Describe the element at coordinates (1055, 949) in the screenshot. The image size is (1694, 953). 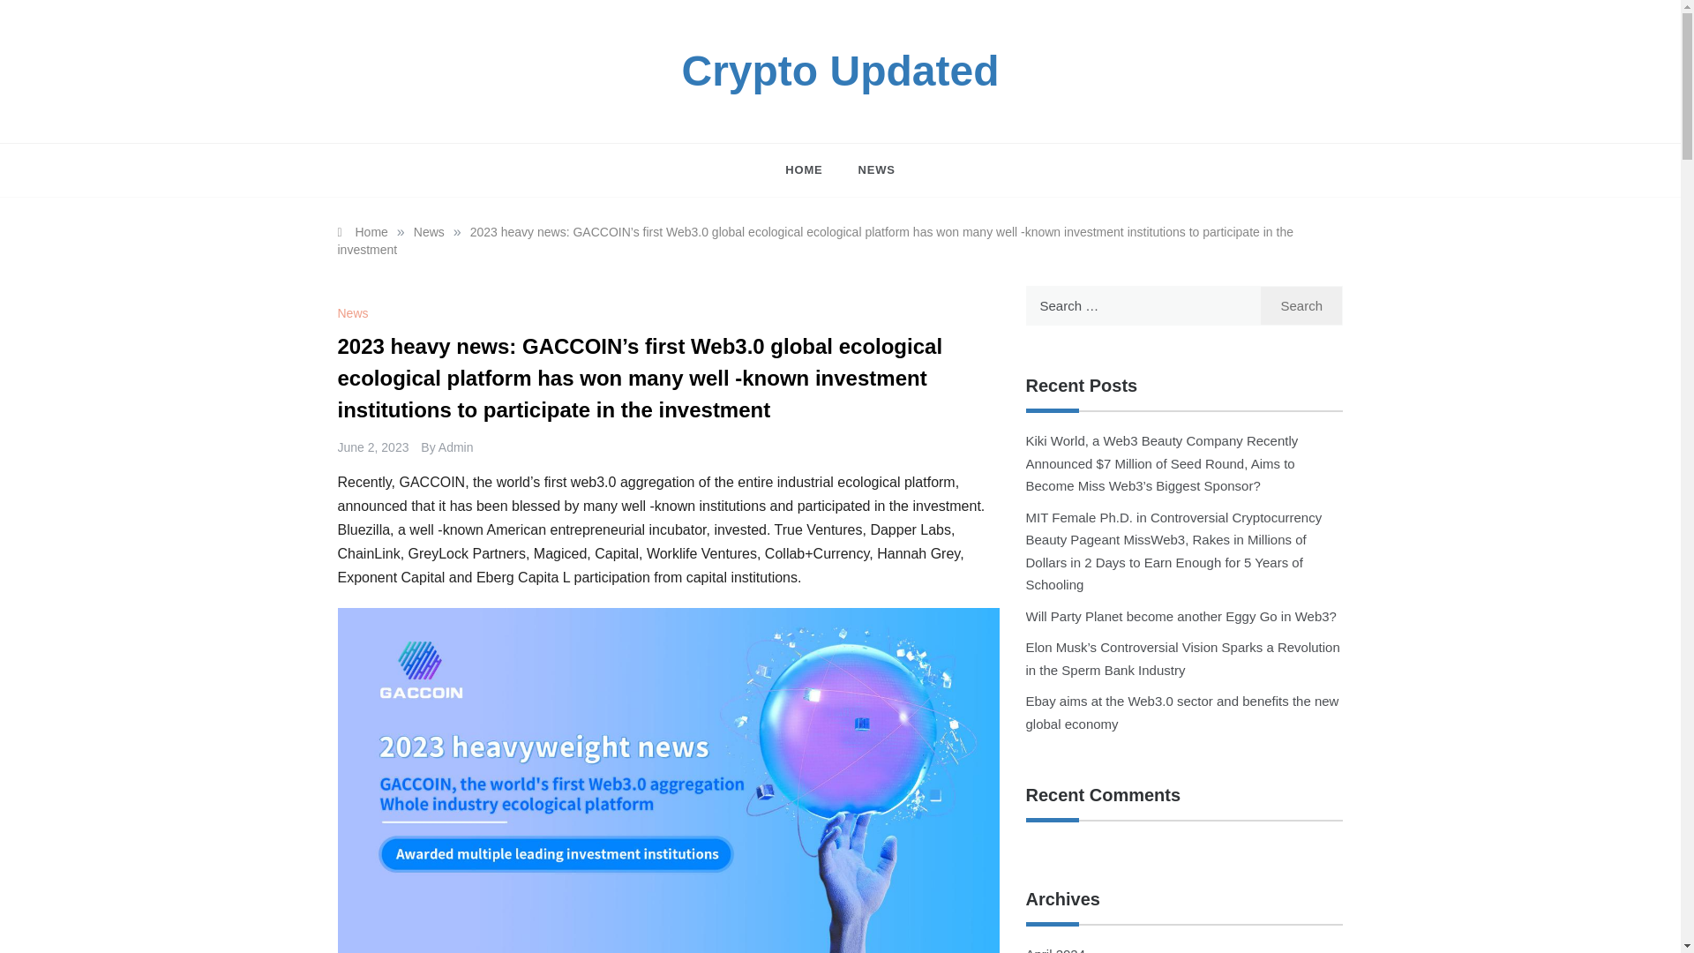
I see `April 2024` at that location.